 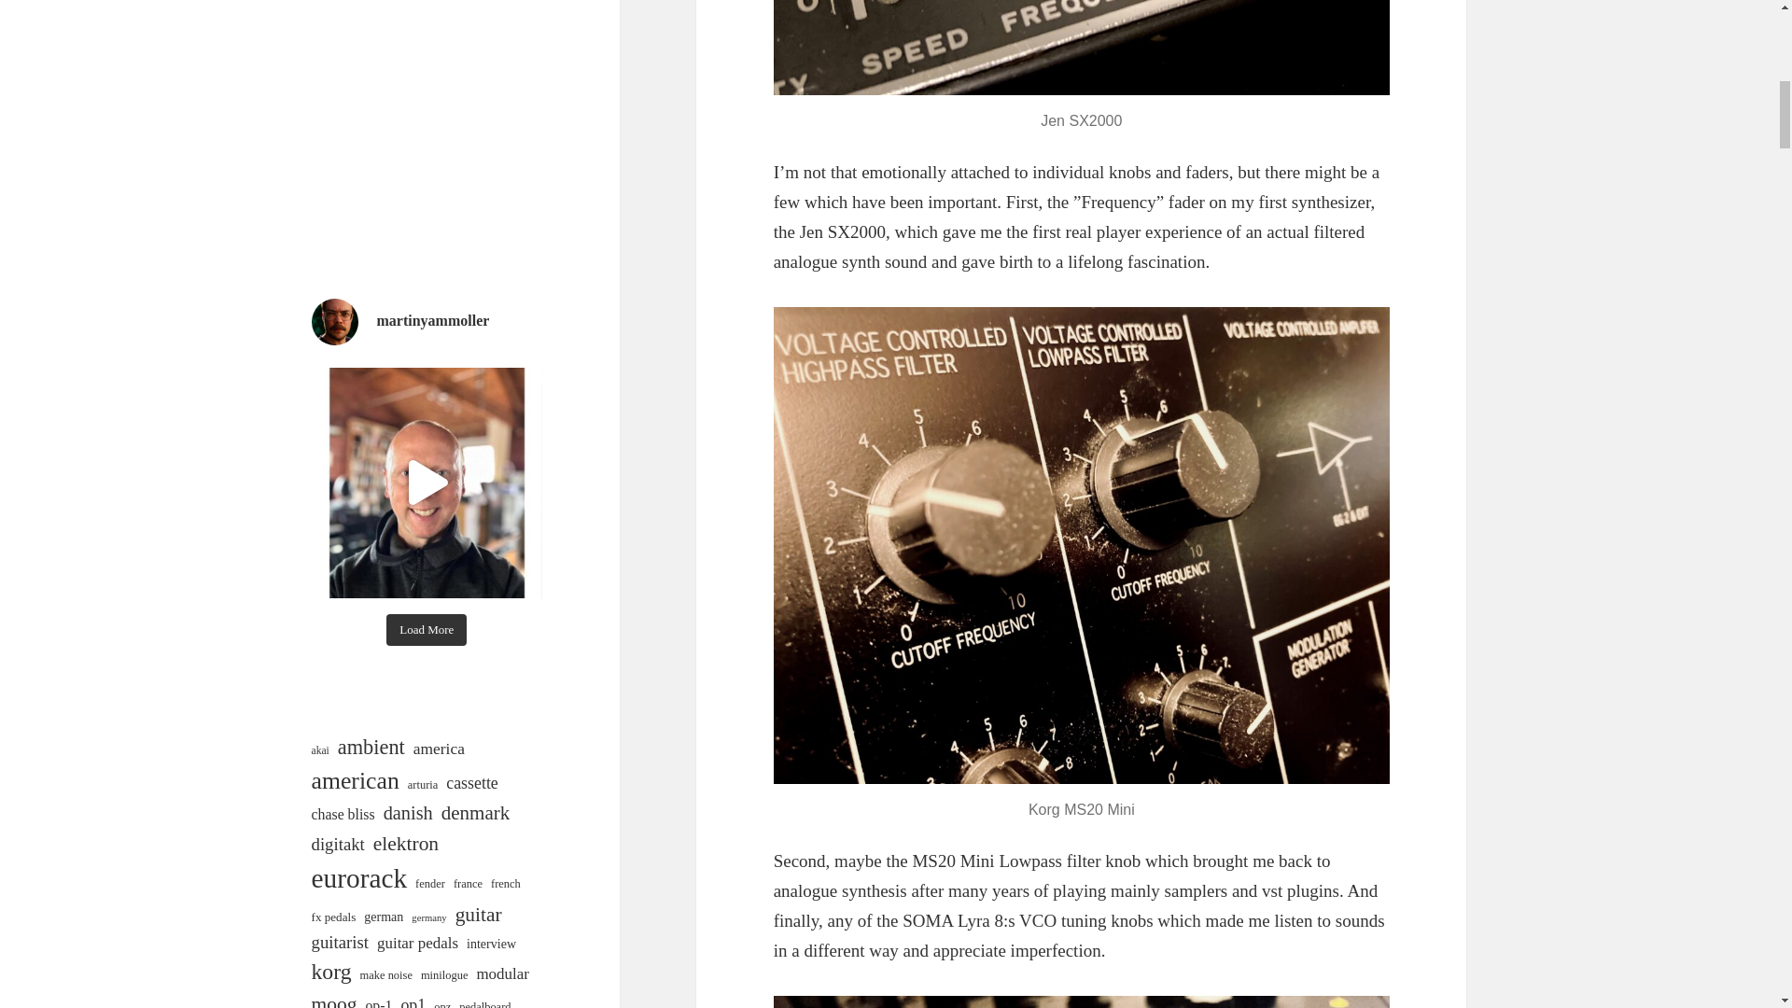 I want to click on fx pedals, so click(x=334, y=917).